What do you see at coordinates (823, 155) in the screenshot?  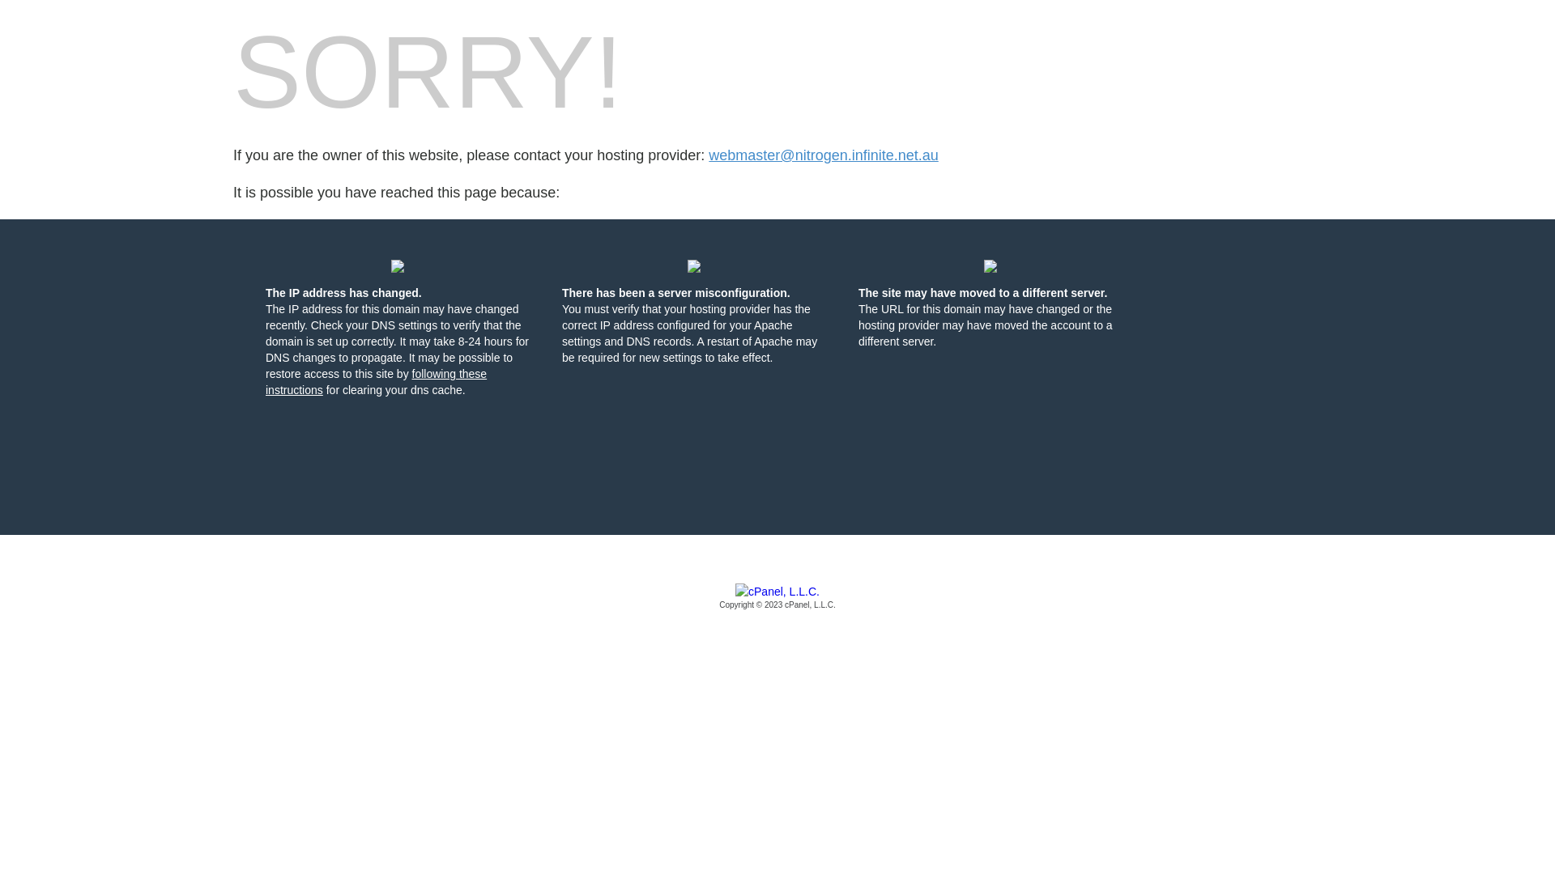 I see `webmaster@nitrogen.infinite.net.au` at bounding box center [823, 155].